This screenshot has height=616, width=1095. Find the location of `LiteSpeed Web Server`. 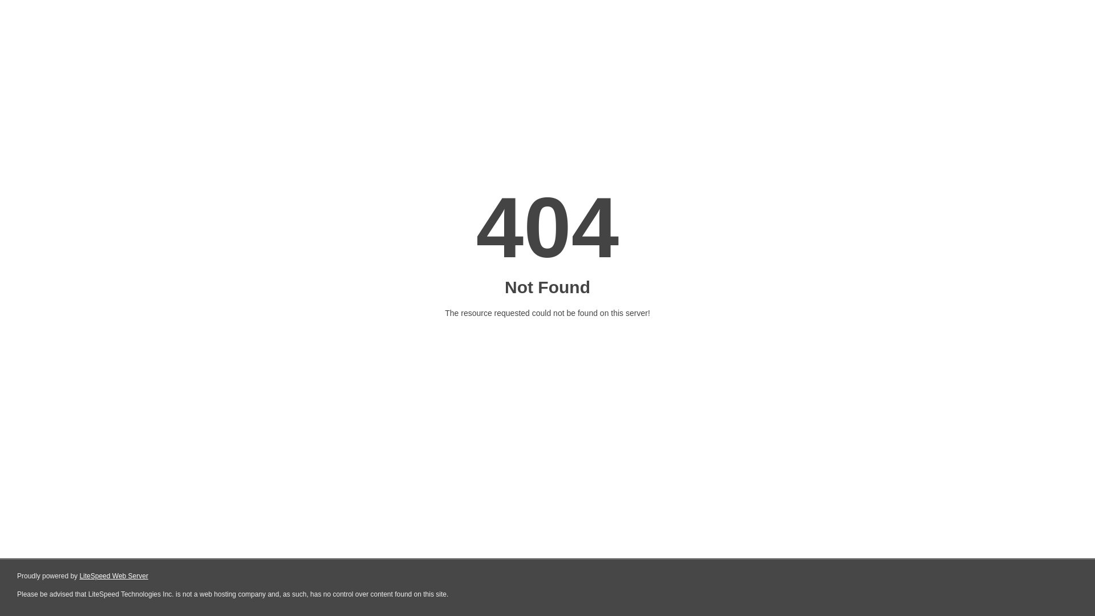

LiteSpeed Web Server is located at coordinates (114, 576).